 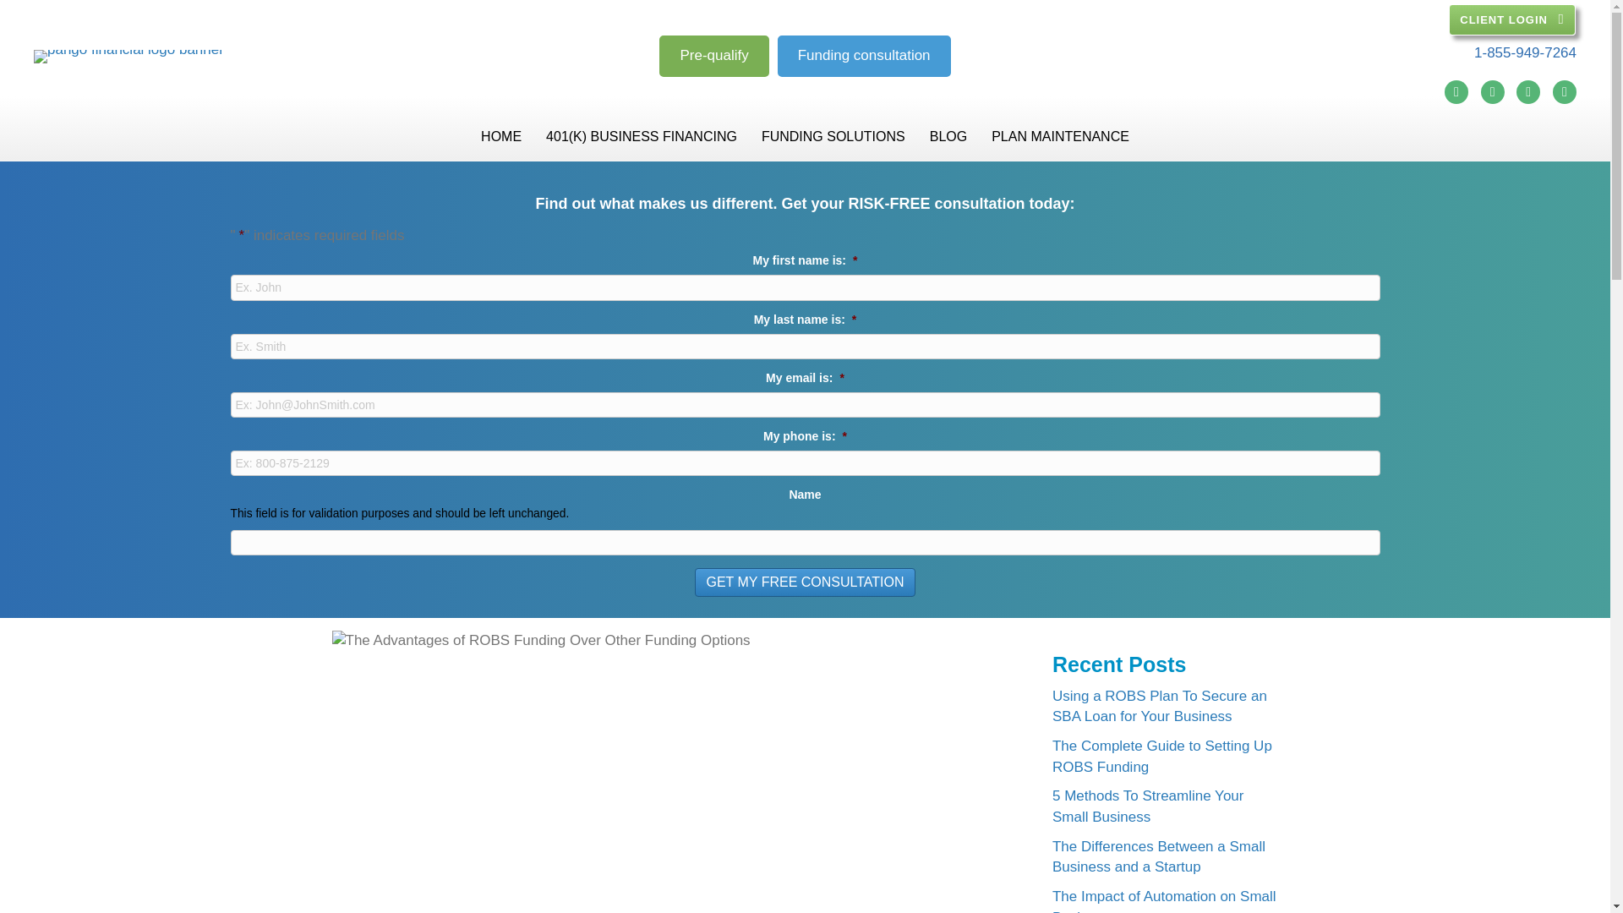 What do you see at coordinates (128, 56) in the screenshot?
I see `Pango-Logo-Color-registered` at bounding box center [128, 56].